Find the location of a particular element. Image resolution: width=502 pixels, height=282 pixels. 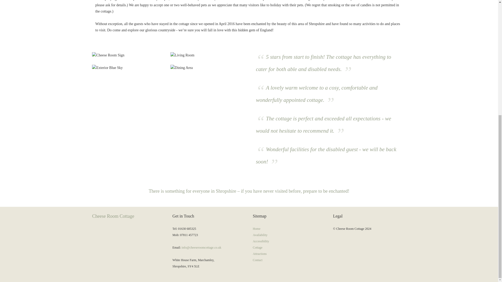

Accessibility is located at coordinates (261, 241).